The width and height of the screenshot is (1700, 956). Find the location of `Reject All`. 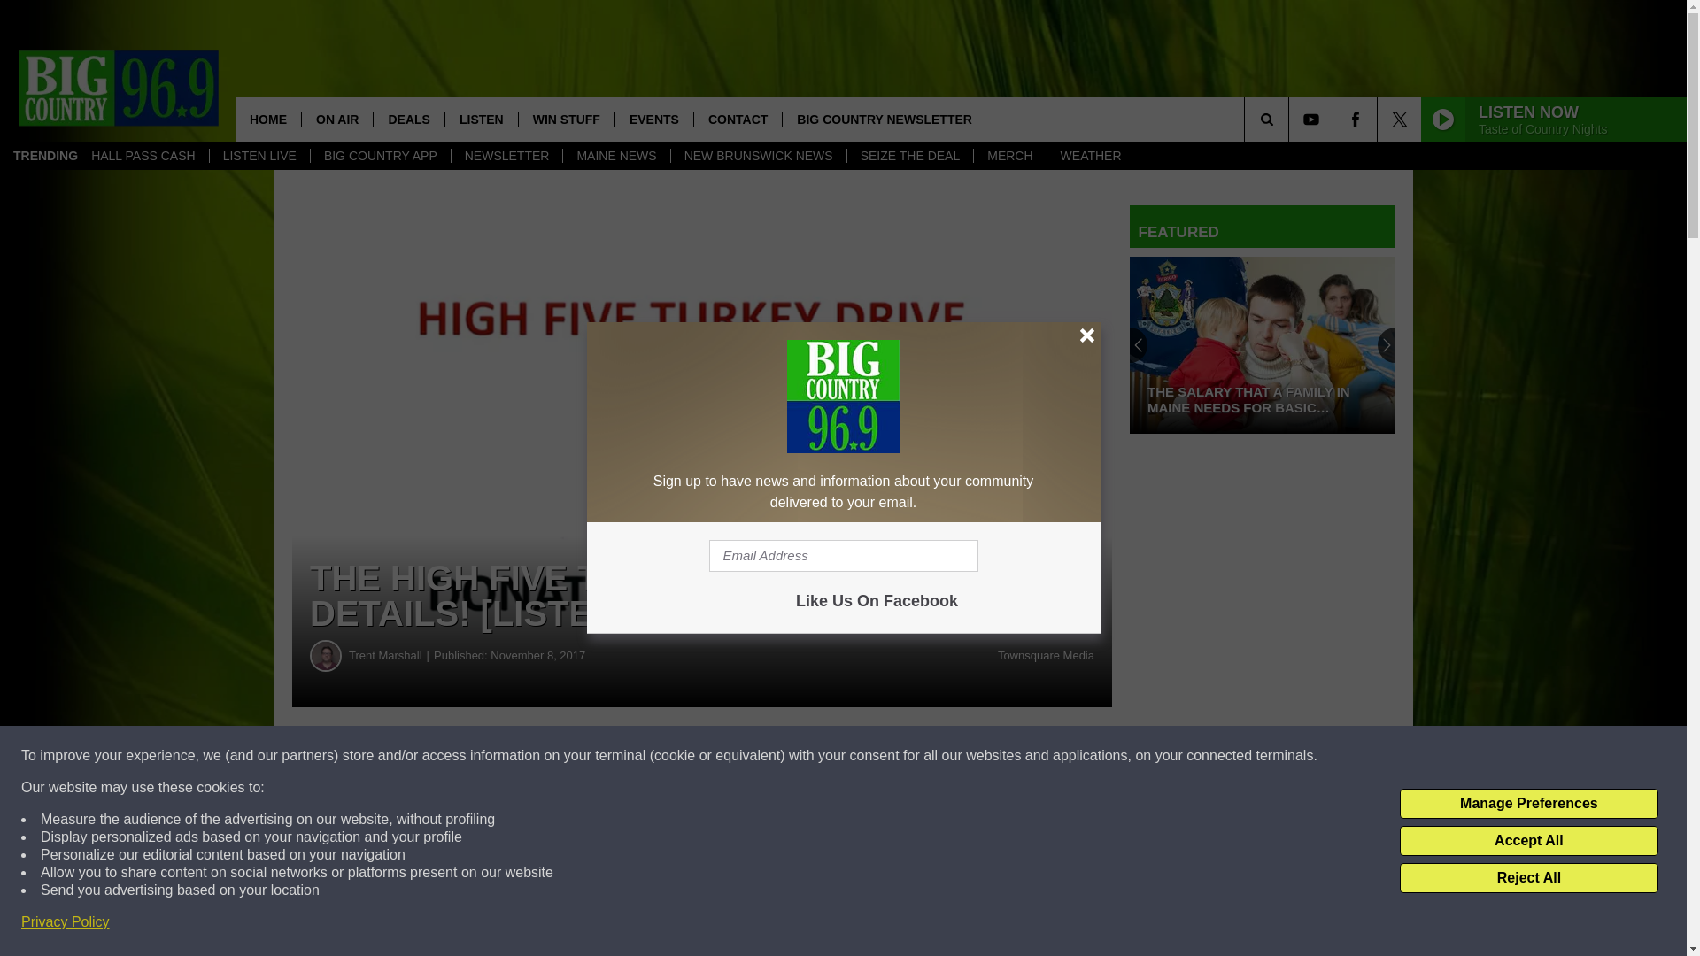

Reject All is located at coordinates (1528, 878).